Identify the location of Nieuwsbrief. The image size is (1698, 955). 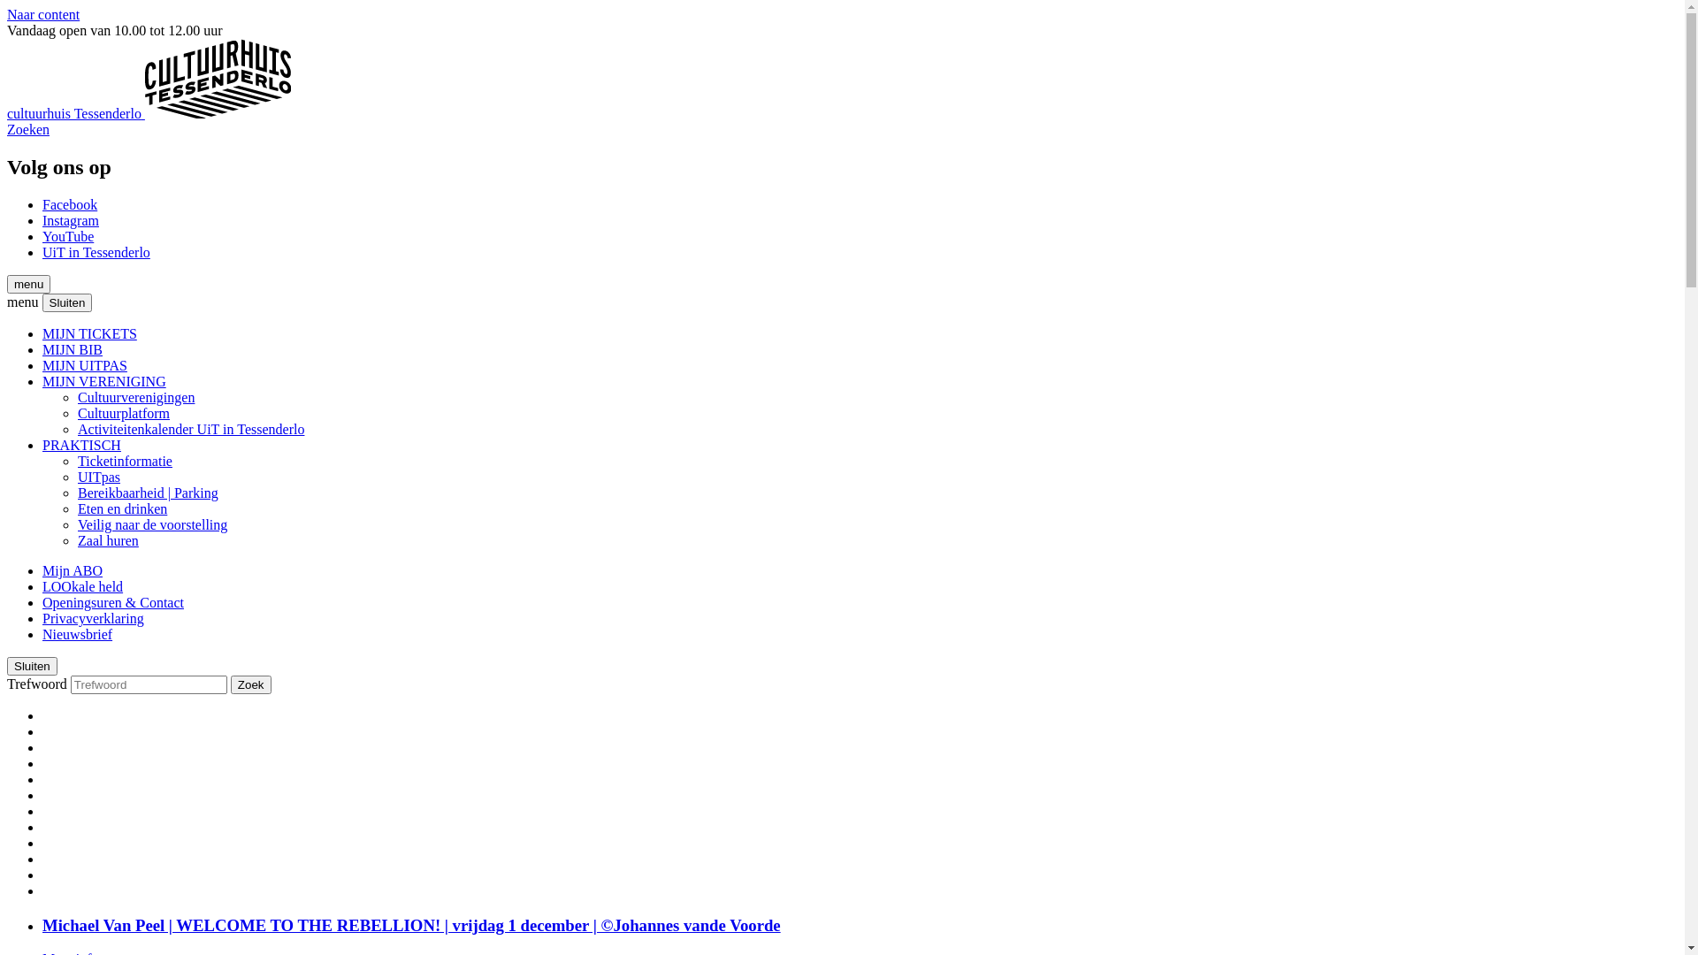
(78, 635).